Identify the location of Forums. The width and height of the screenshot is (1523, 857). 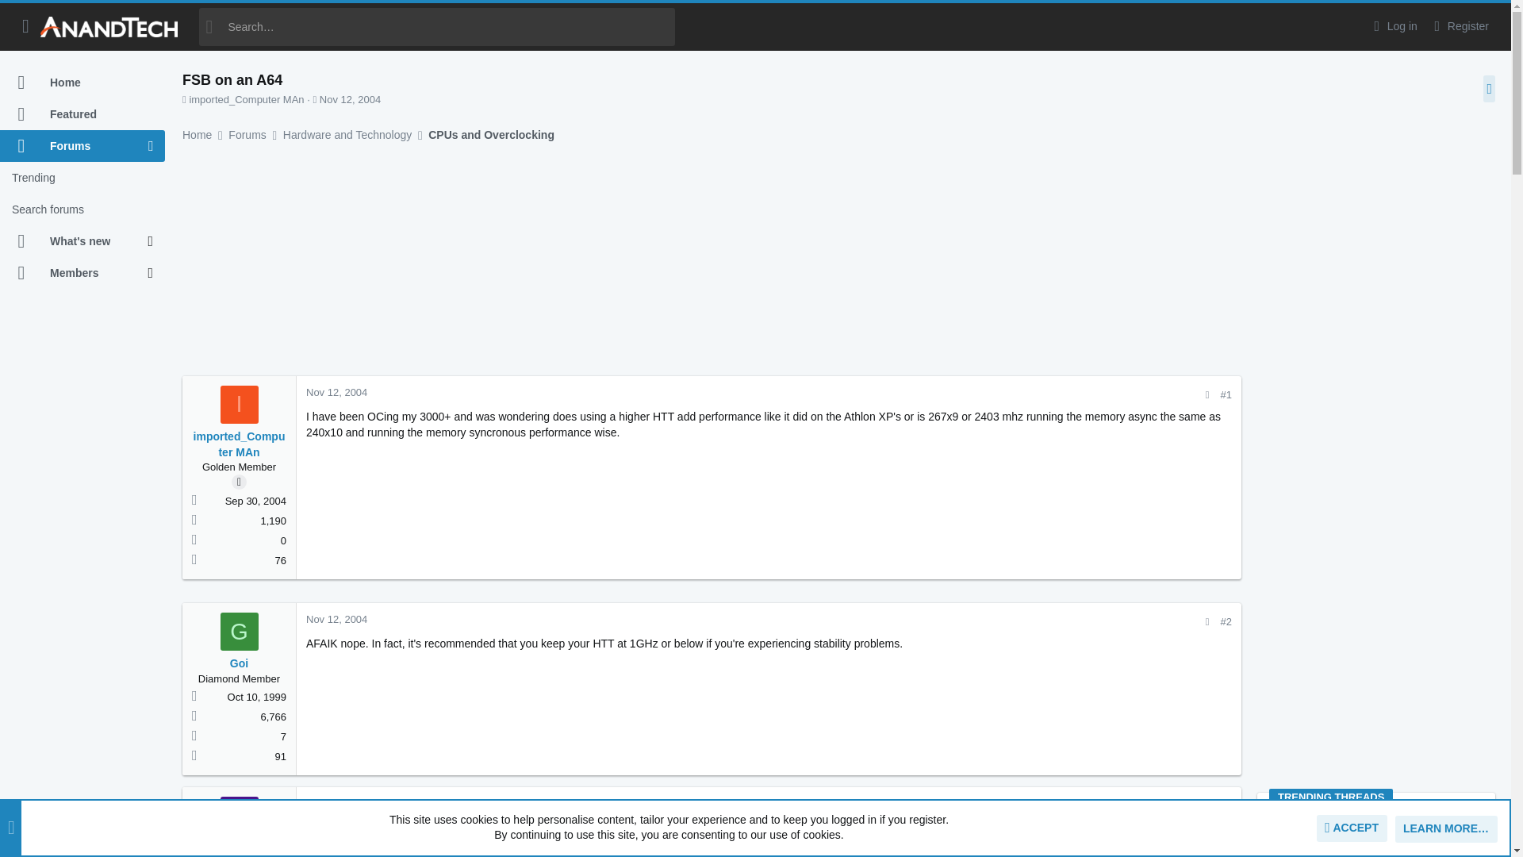
(74, 146).